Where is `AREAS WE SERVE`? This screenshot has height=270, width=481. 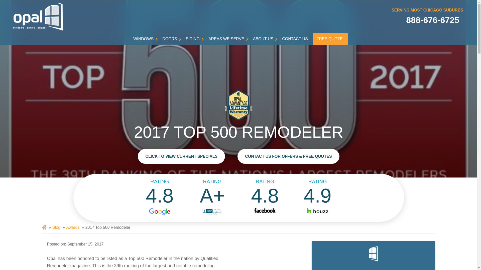 AREAS WE SERVE is located at coordinates (227, 39).